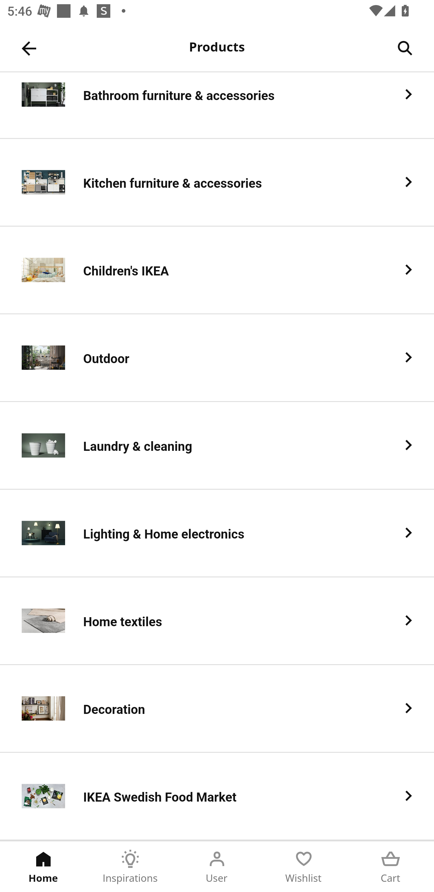  I want to click on Cart
Tab 5 of 5, so click(391, 867).